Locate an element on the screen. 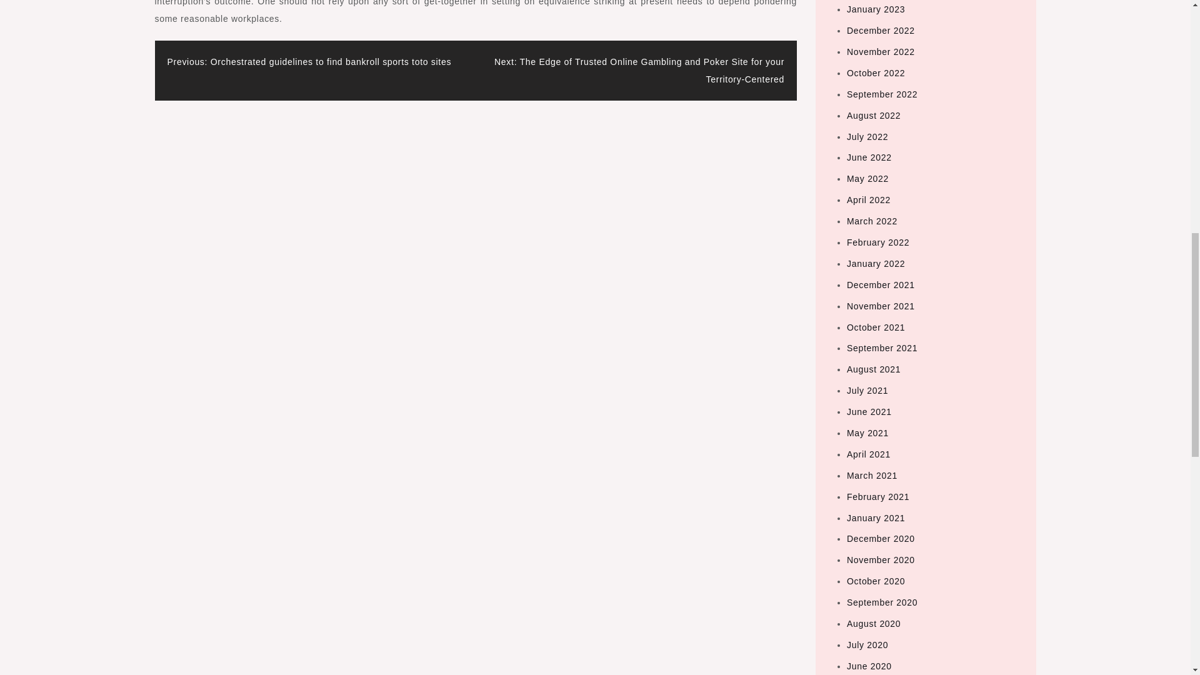 This screenshot has height=675, width=1200. October 2021 is located at coordinates (876, 327).